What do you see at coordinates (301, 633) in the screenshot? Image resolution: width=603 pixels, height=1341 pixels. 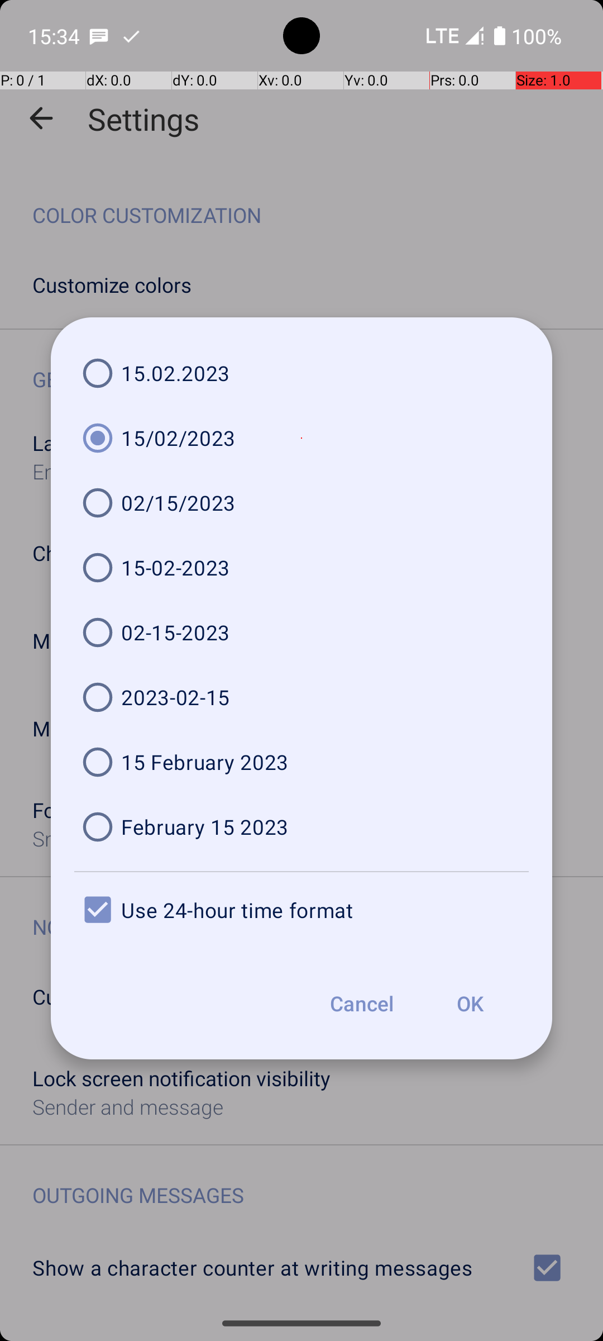 I see `02-15-2023` at bounding box center [301, 633].